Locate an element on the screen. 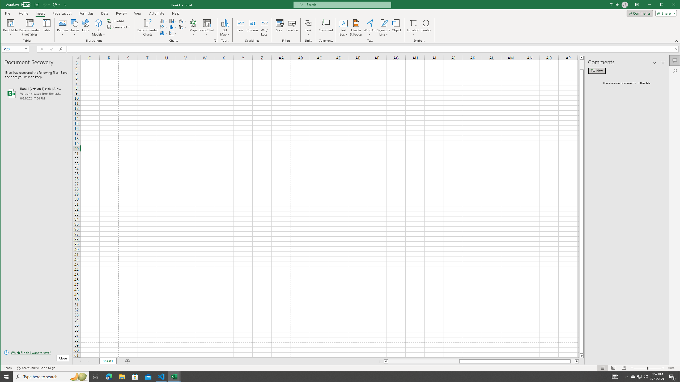 The width and height of the screenshot is (680, 382). Link is located at coordinates (308, 28).